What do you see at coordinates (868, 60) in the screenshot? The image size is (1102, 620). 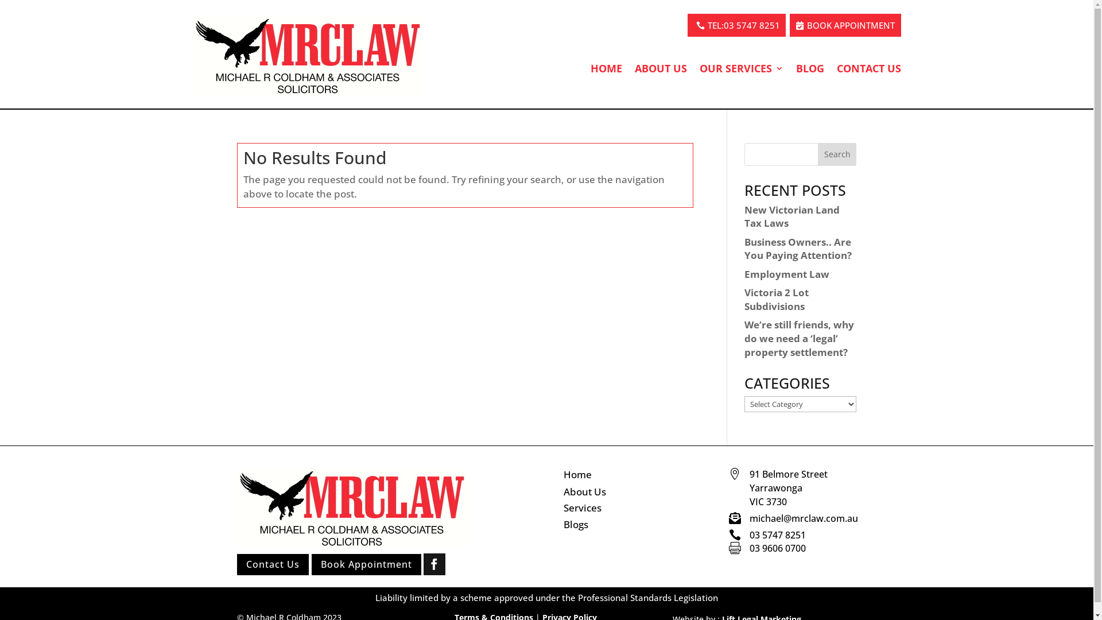 I see `CONTACT US` at bounding box center [868, 60].